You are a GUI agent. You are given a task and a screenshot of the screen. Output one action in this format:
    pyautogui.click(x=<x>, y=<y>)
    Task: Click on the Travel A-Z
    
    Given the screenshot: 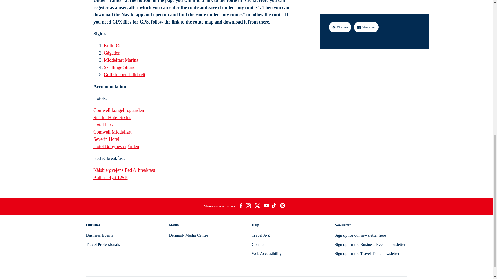 What is the action you would take?
    pyautogui.click(x=260, y=235)
    